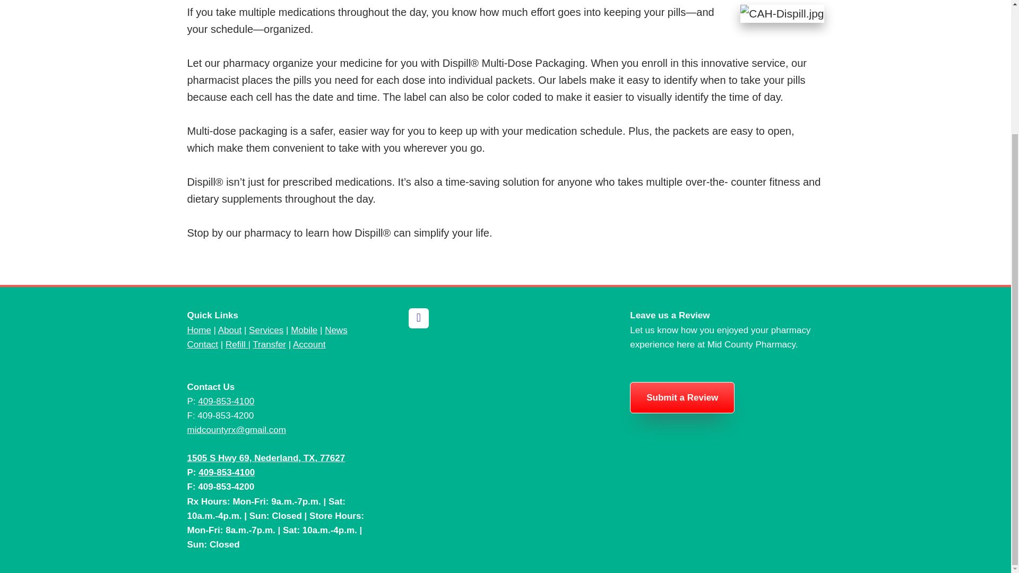 The image size is (1019, 573). What do you see at coordinates (336, 330) in the screenshot?
I see `News` at bounding box center [336, 330].